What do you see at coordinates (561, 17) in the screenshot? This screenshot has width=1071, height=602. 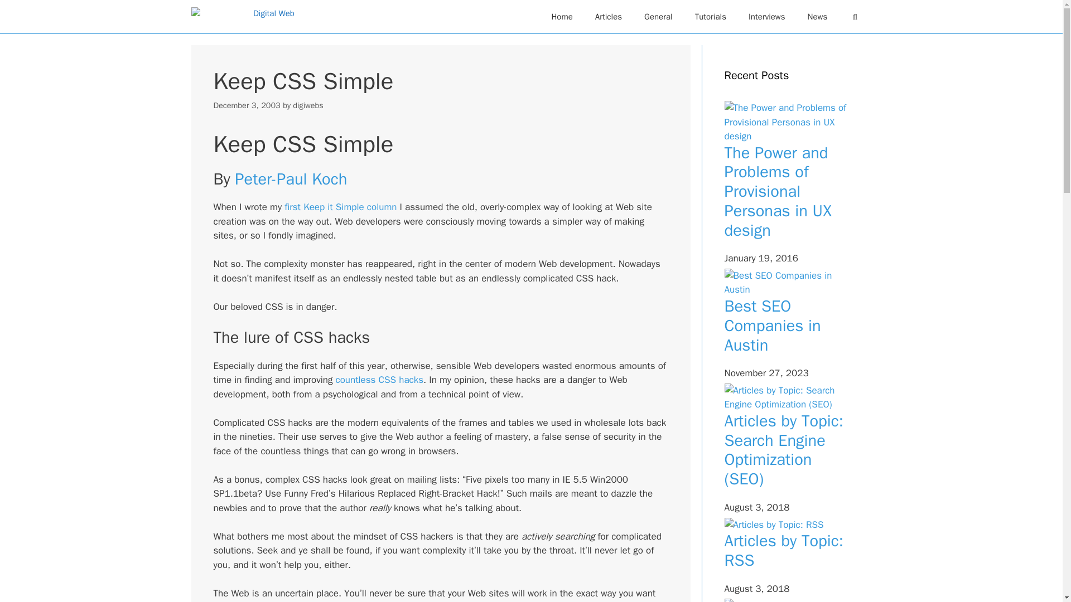 I see `Home` at bounding box center [561, 17].